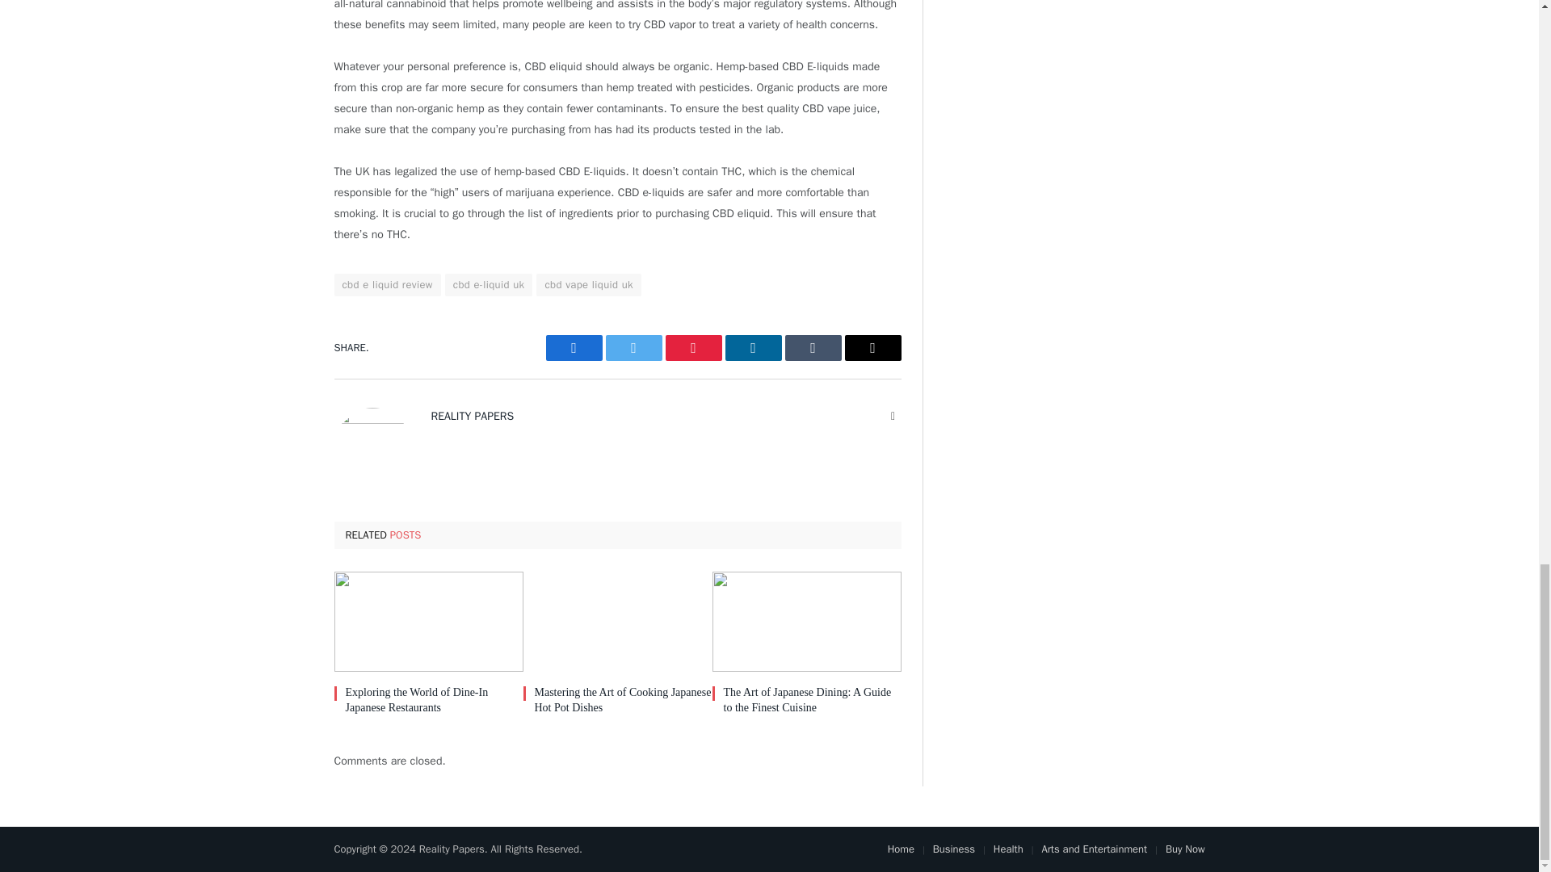  What do you see at coordinates (693, 347) in the screenshot?
I see `Share on Pinterest` at bounding box center [693, 347].